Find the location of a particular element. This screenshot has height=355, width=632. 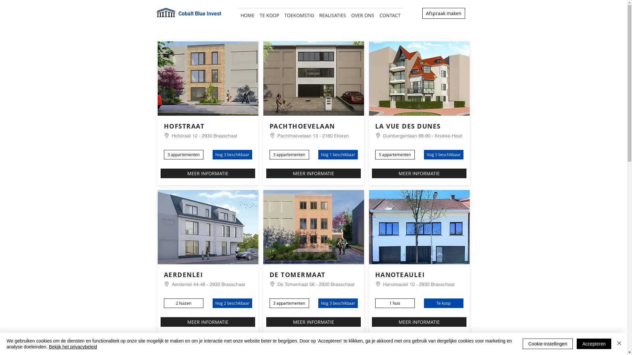

5 appartementen is located at coordinates (395, 154).